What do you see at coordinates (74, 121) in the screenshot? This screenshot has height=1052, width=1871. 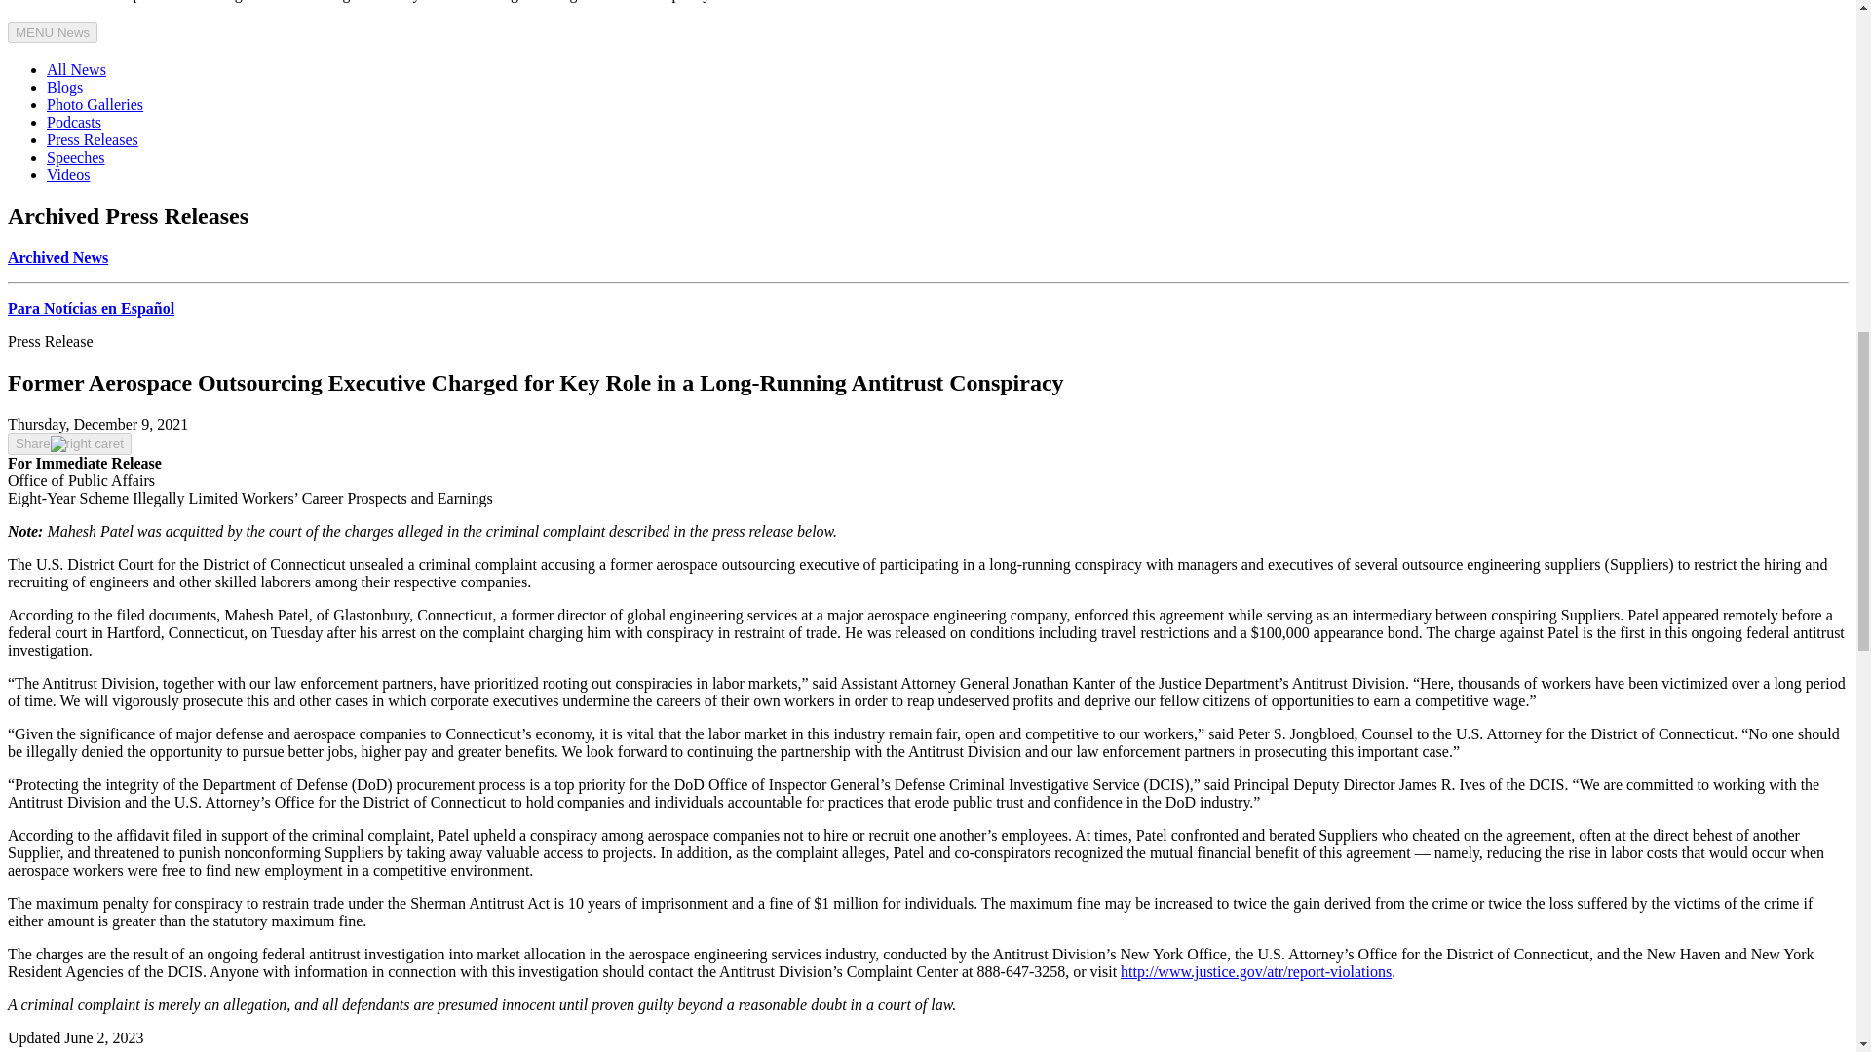 I see `Podcasts` at bounding box center [74, 121].